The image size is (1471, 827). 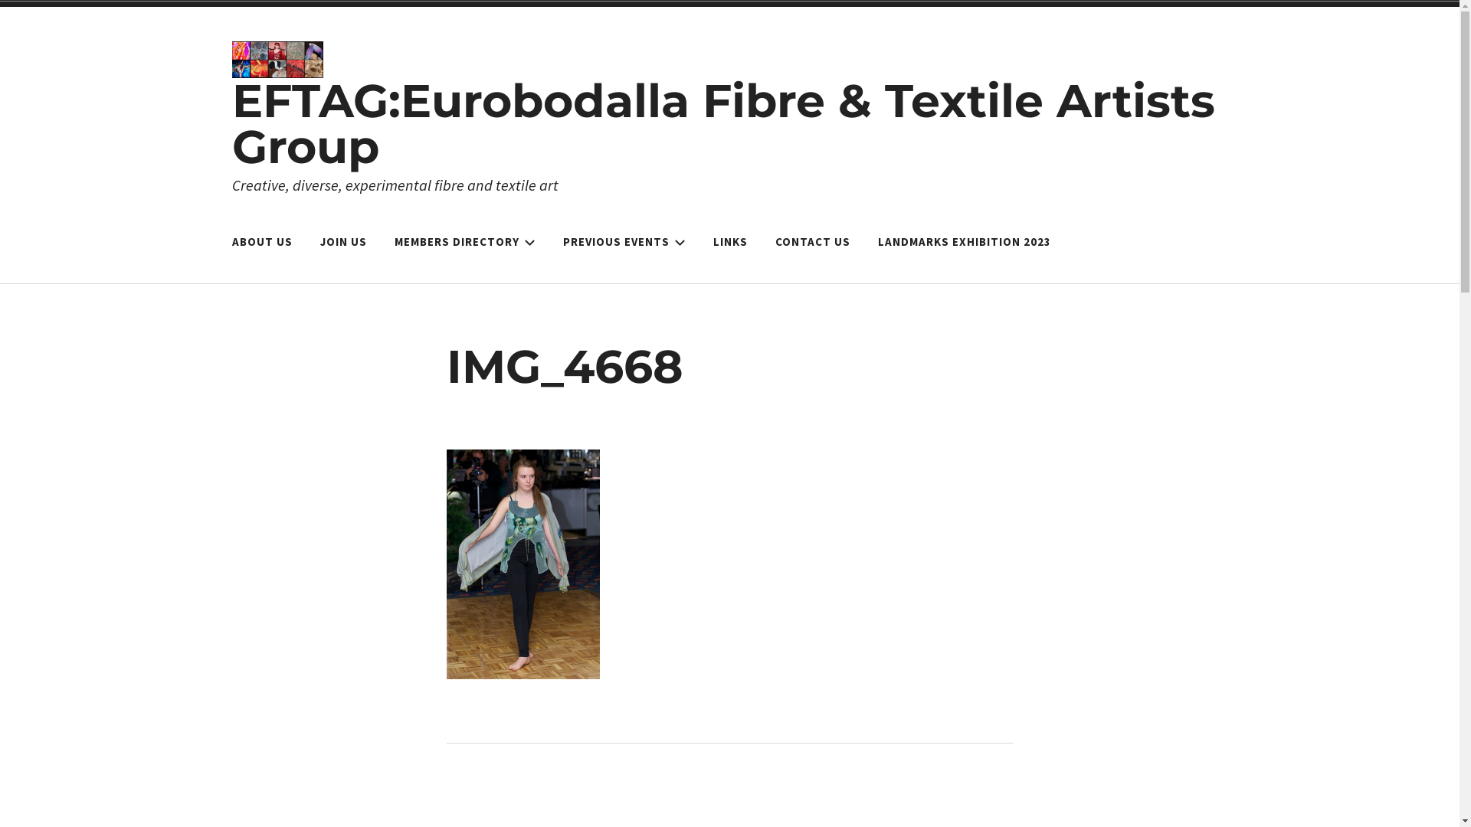 What do you see at coordinates (723, 124) in the screenshot?
I see `EFTAG:Eurobodalla Fibre & Textile Artists Group` at bounding box center [723, 124].